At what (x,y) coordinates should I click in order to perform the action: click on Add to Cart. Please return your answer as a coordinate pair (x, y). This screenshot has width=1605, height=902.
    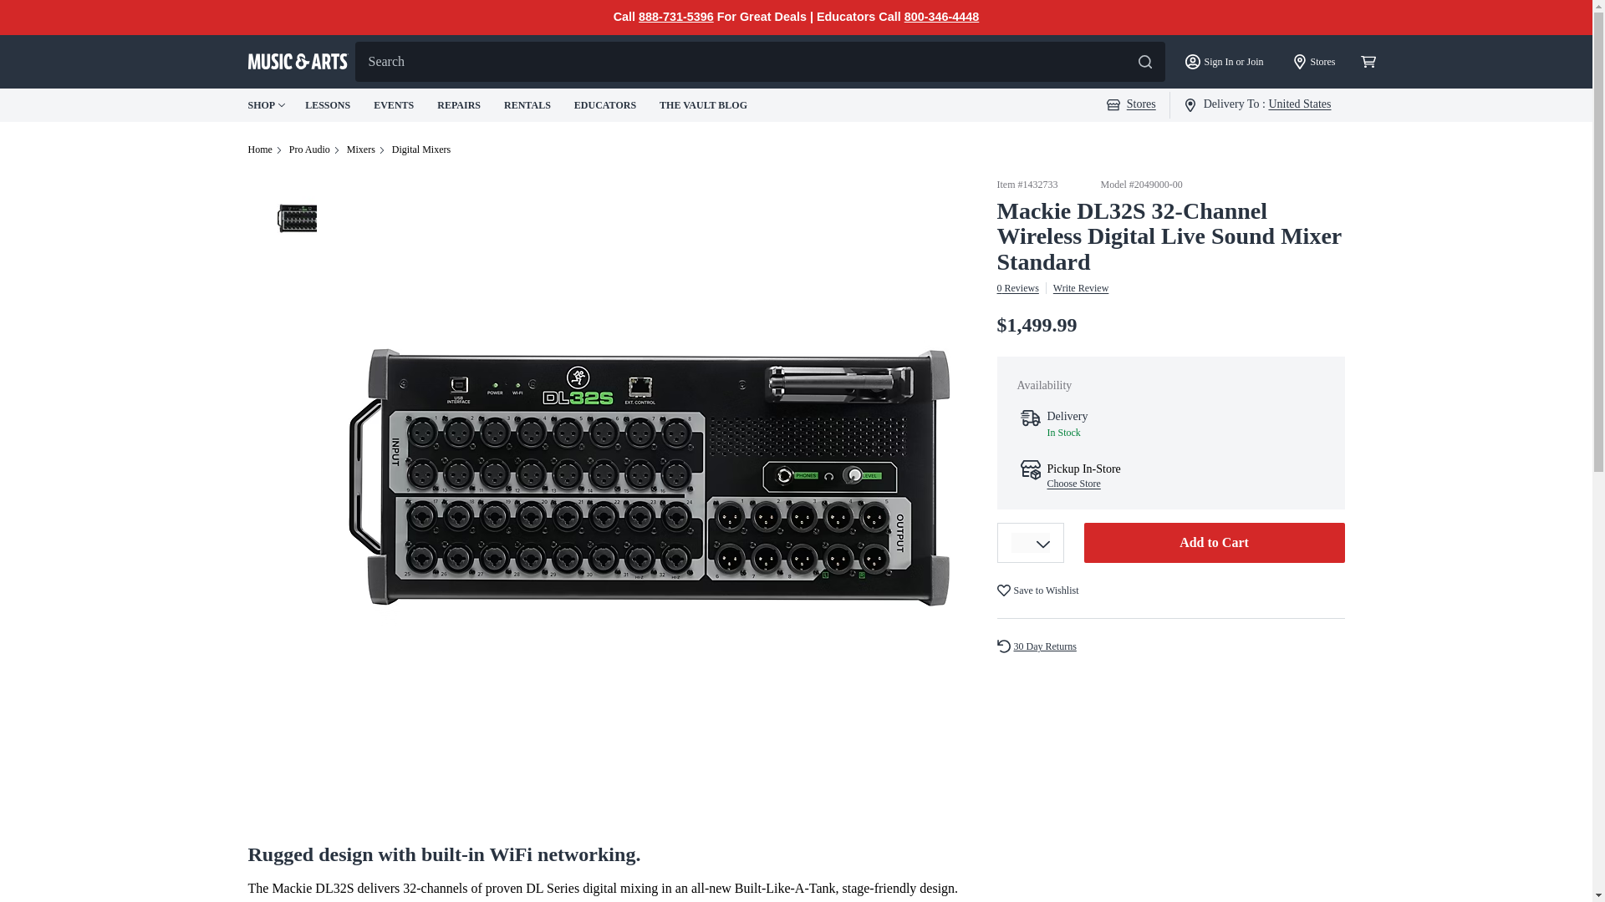
    Looking at the image, I should click on (1214, 543).